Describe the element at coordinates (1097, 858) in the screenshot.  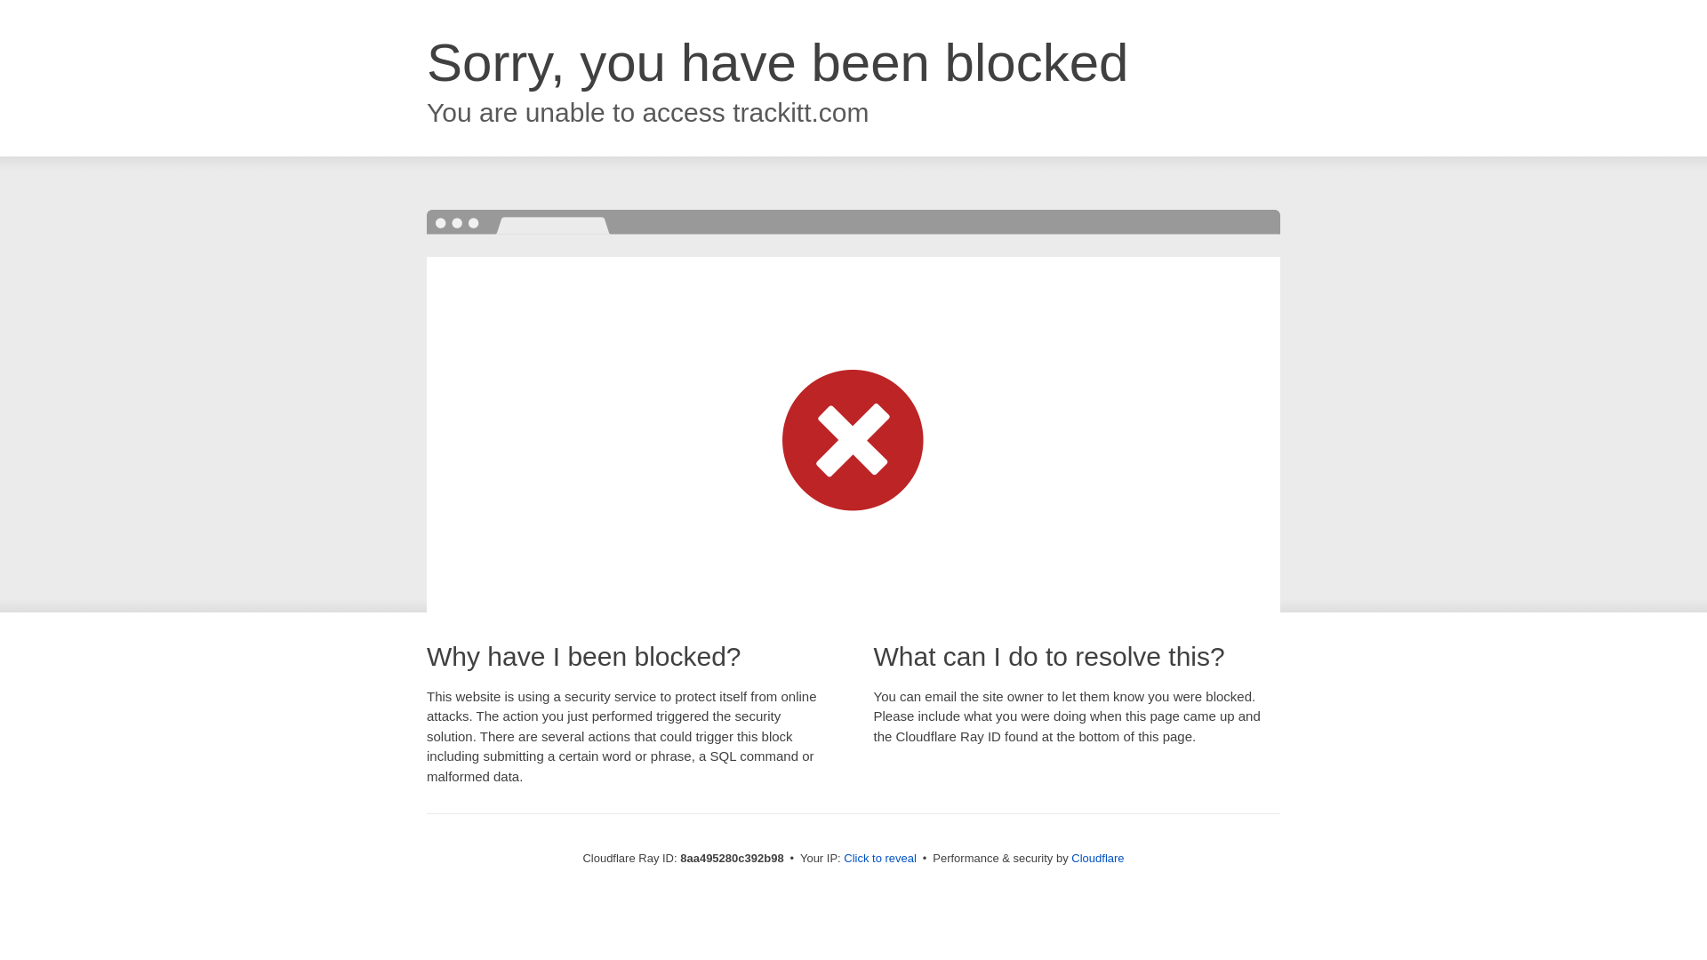
I see `Cloudflare` at that location.